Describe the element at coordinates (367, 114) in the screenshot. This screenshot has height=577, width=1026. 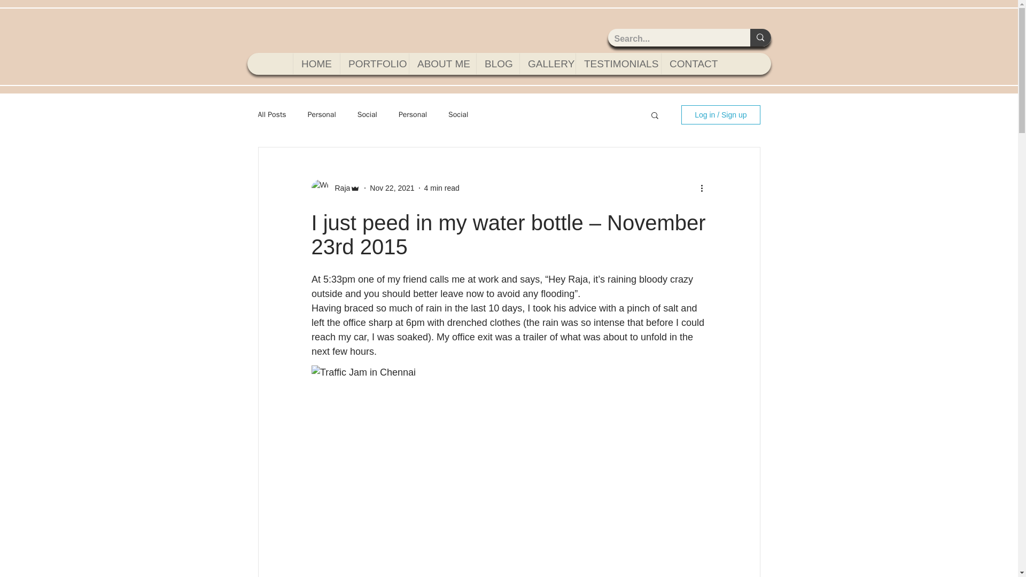
I see `Social` at that location.